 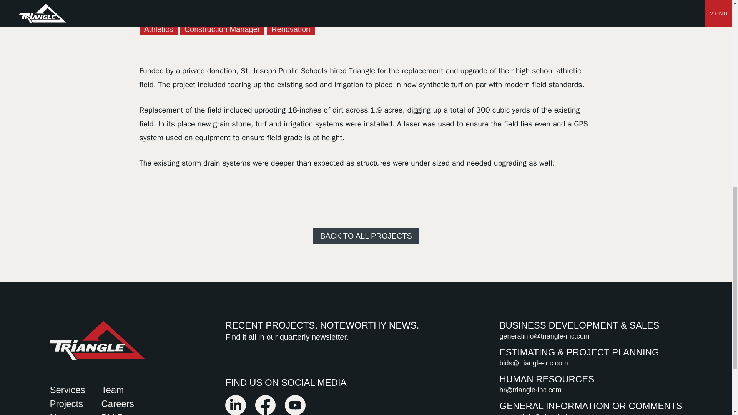 I want to click on Services, so click(x=67, y=390).